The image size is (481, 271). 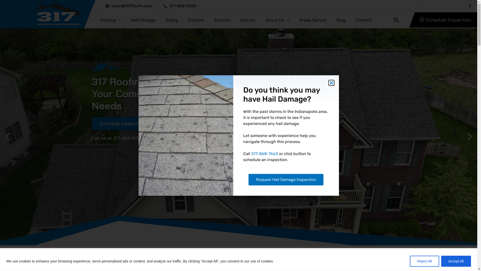 I want to click on Blog, so click(x=341, y=20).